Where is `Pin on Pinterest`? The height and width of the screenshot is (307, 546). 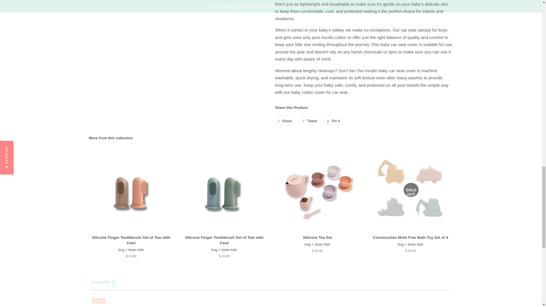
Pin on Pinterest is located at coordinates (334, 121).